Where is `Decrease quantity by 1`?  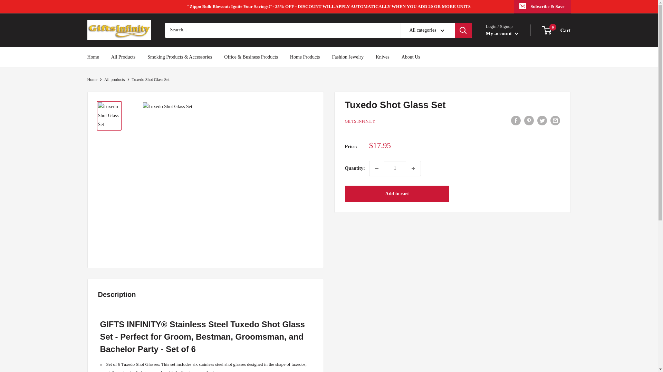
Decrease quantity by 1 is located at coordinates (92, 79).